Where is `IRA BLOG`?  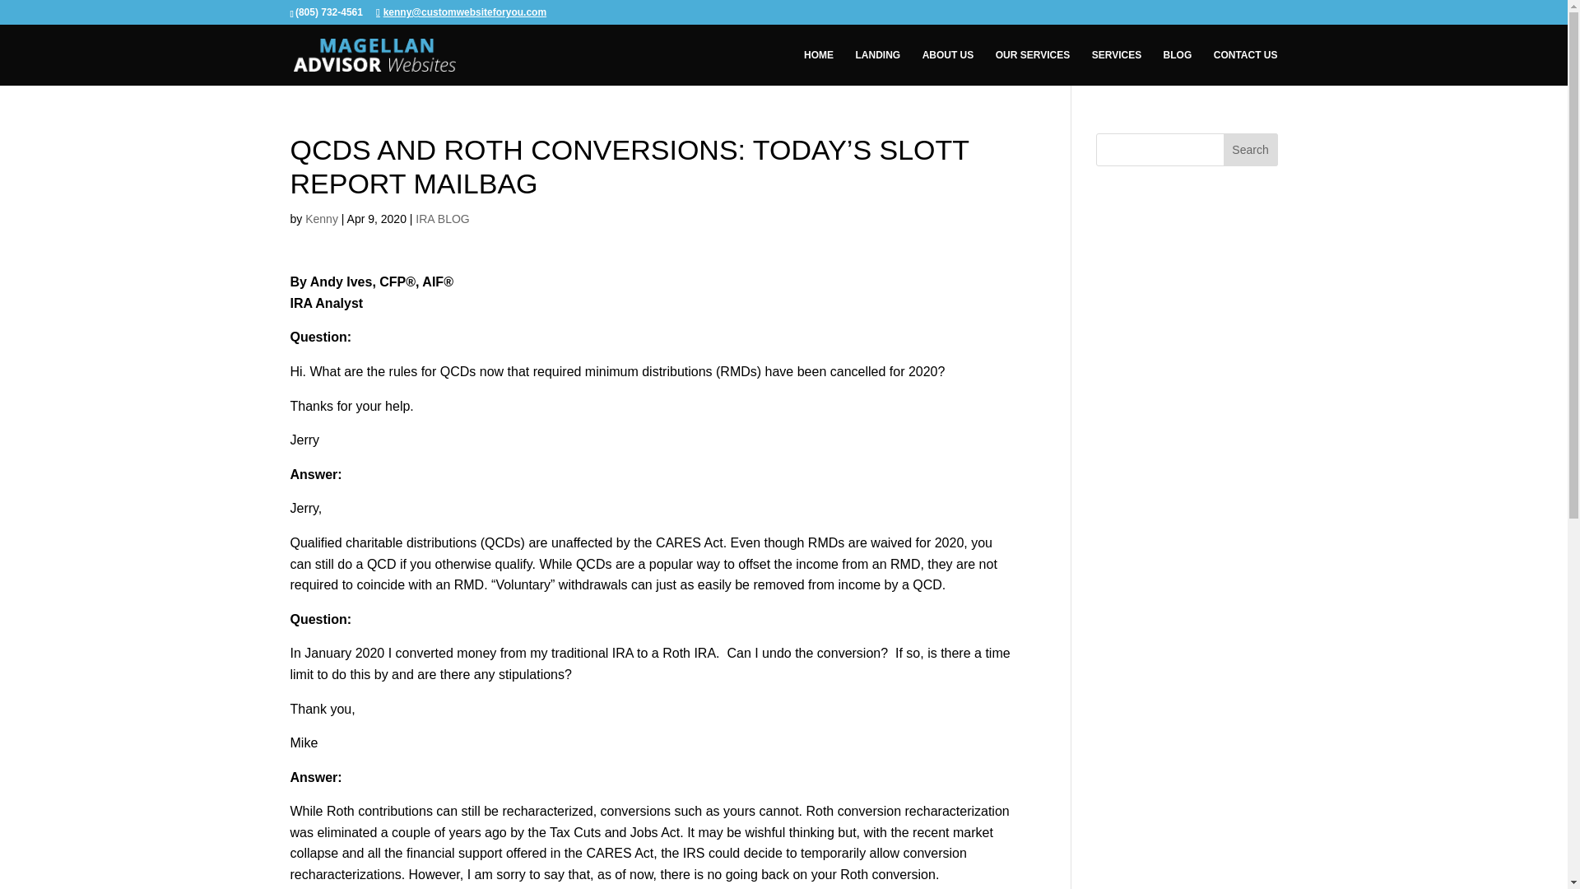 IRA BLOG is located at coordinates (442, 219).